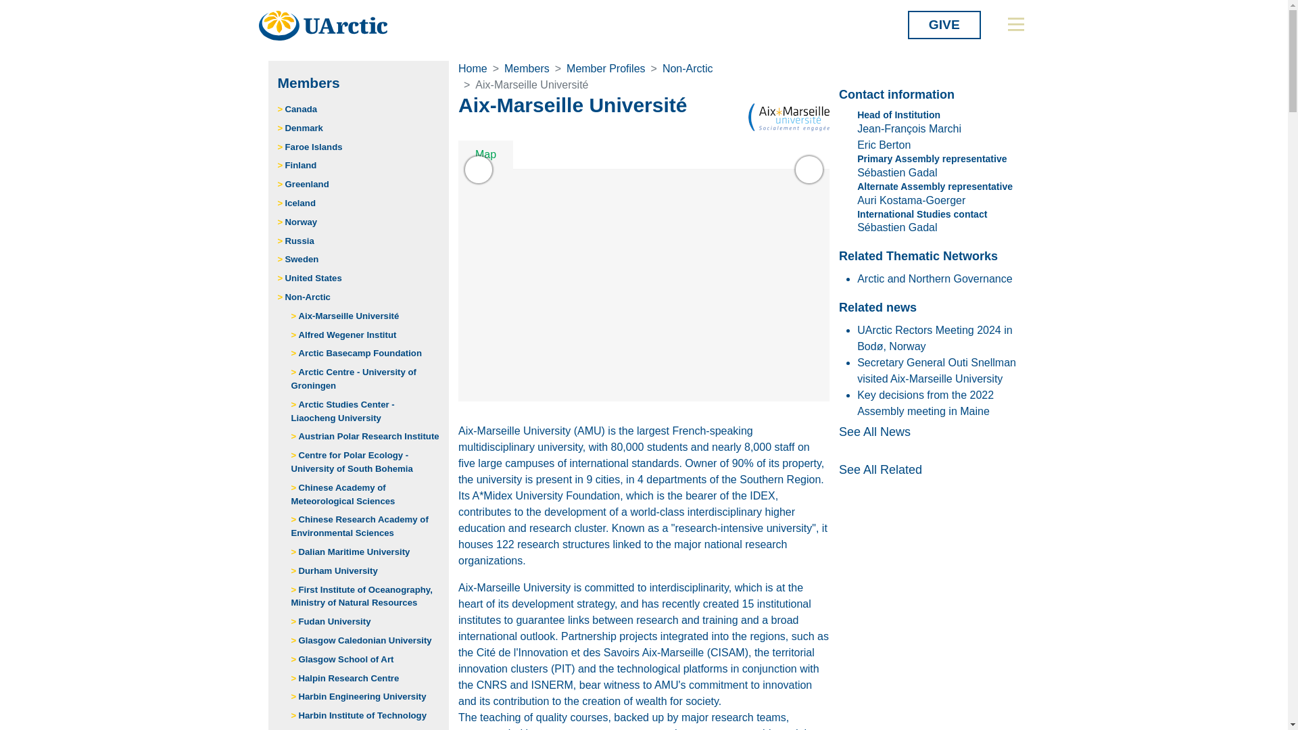  Describe the element at coordinates (934, 278) in the screenshot. I see `Arctic and Northern Governance` at that location.